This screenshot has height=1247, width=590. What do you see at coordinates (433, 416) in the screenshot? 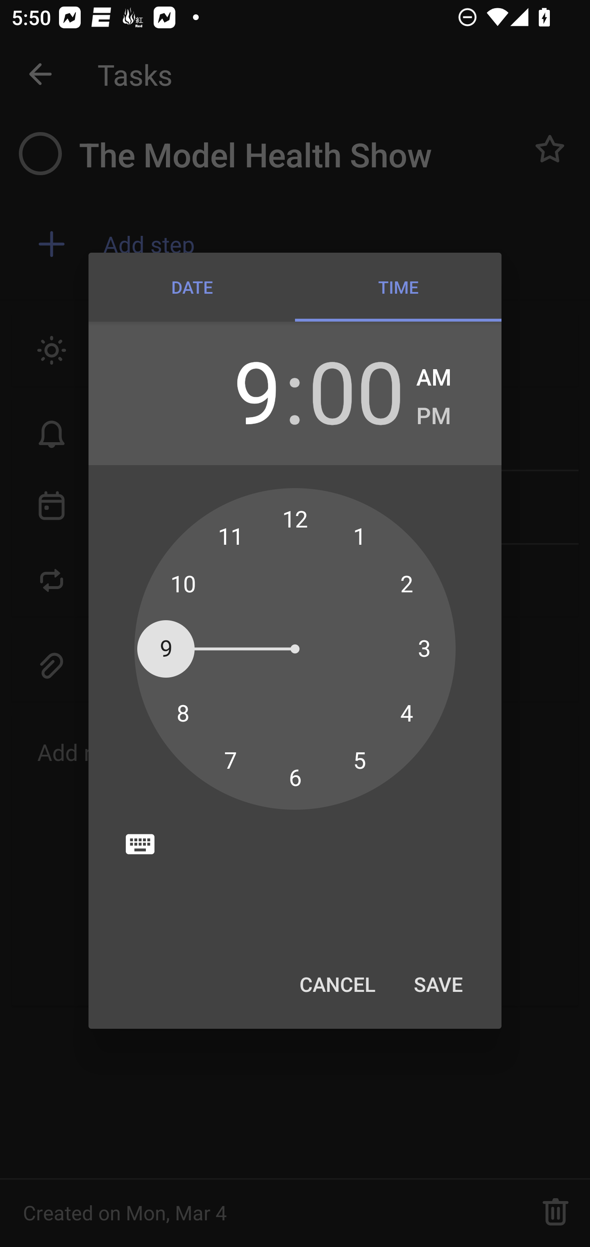
I see `PM` at bounding box center [433, 416].